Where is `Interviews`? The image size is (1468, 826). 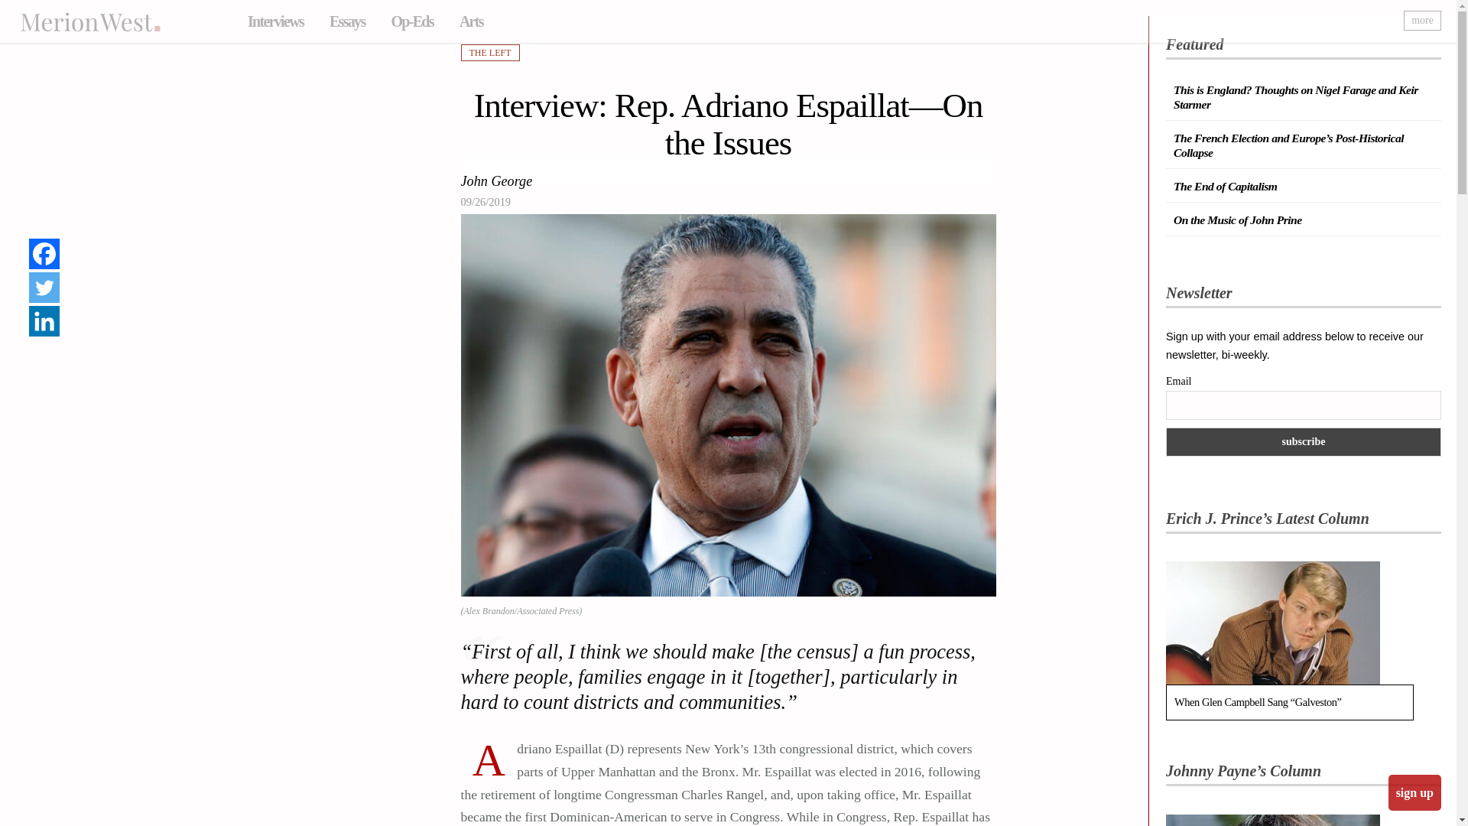 Interviews is located at coordinates (275, 21).